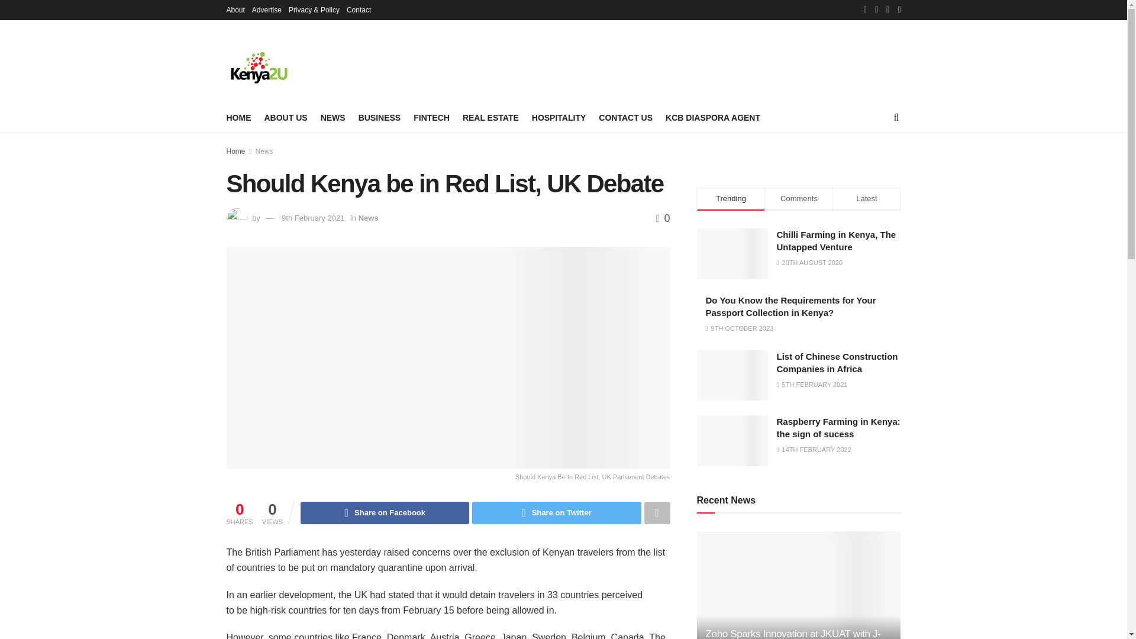 This screenshot has width=1136, height=639. I want to click on KCB DIASPORA AGENT, so click(712, 117).